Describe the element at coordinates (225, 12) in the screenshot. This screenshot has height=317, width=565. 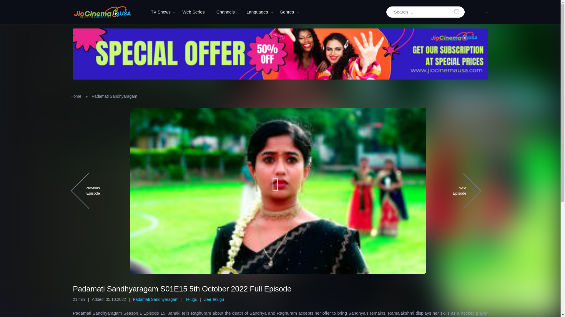
I see `Channels` at that location.